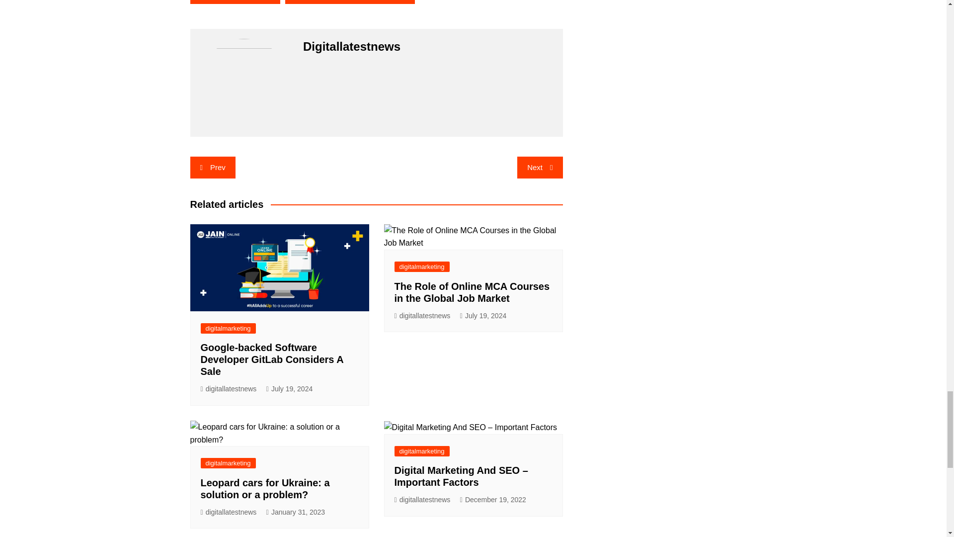 The height and width of the screenshot is (537, 954). What do you see at coordinates (265, 488) in the screenshot?
I see `Leopard cars for Ukraine: a solution or a problem?` at bounding box center [265, 488].